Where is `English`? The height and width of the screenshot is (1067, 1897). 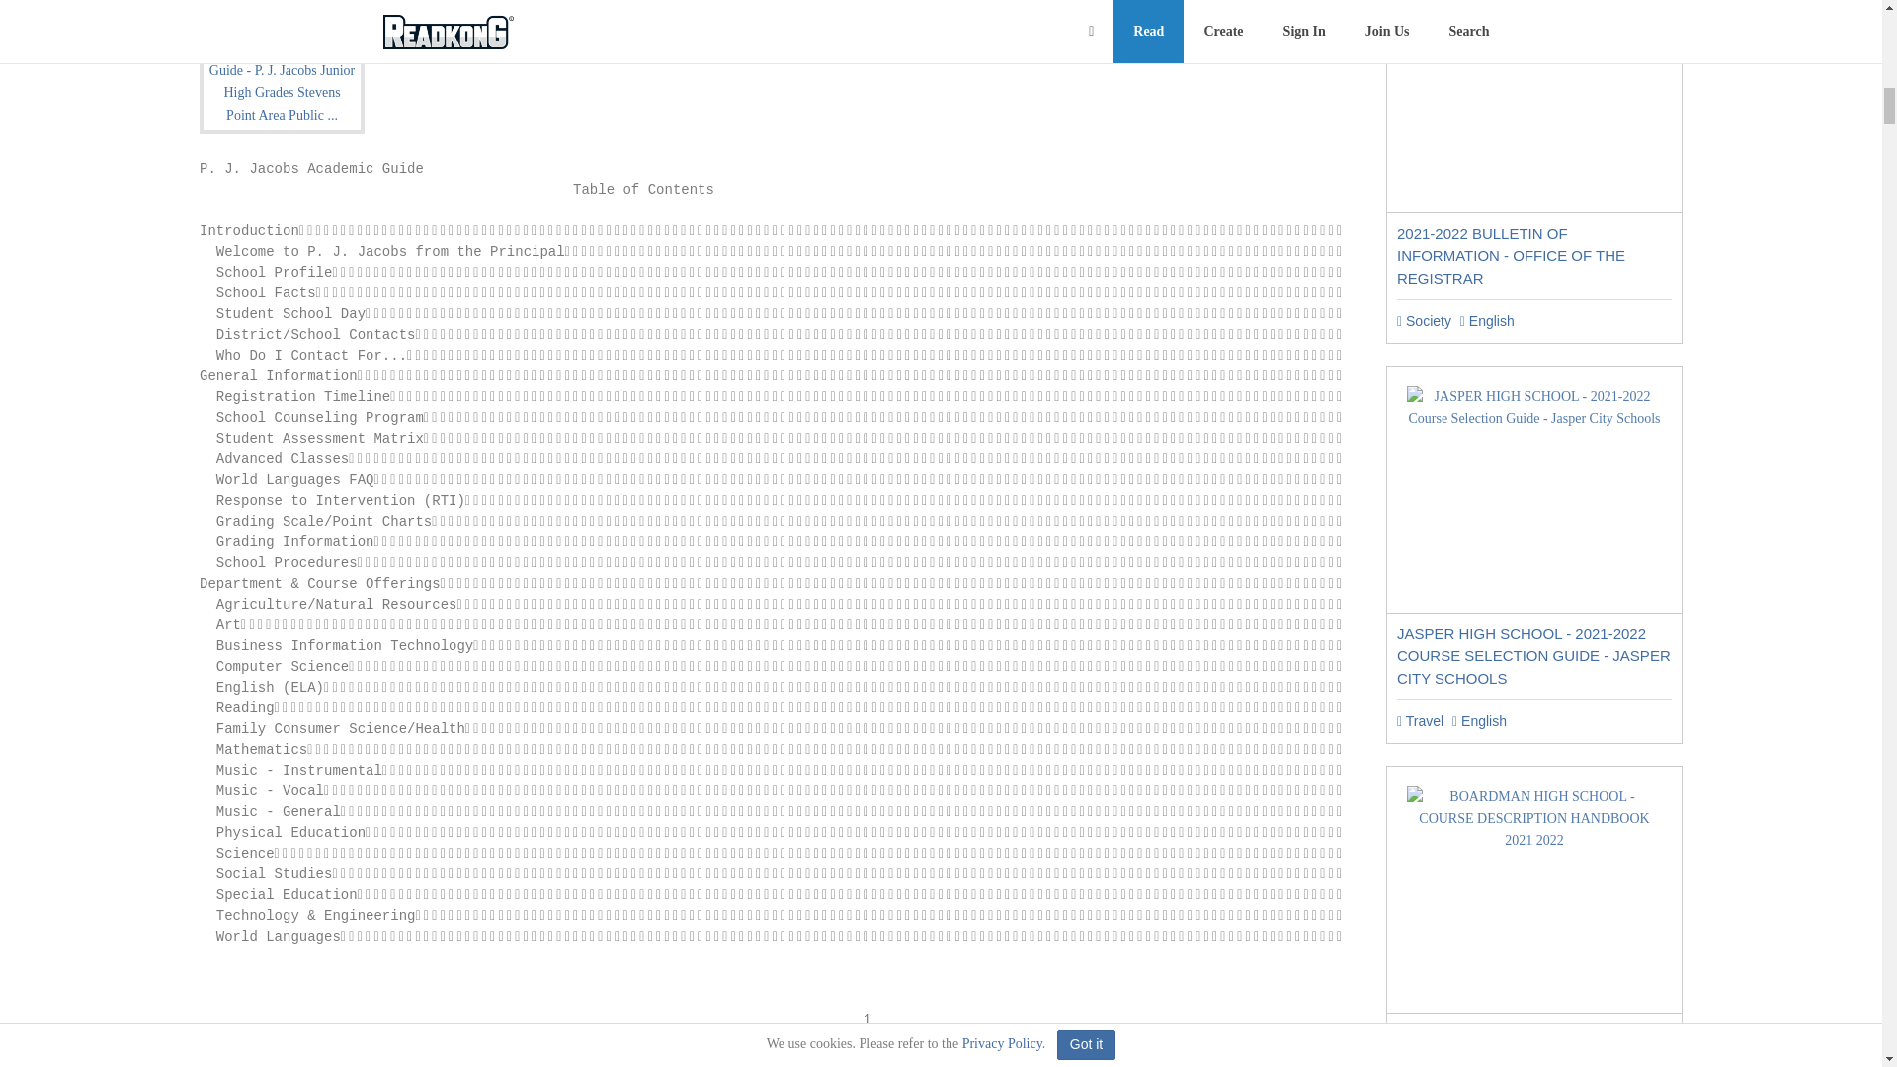 English is located at coordinates (1487, 320).